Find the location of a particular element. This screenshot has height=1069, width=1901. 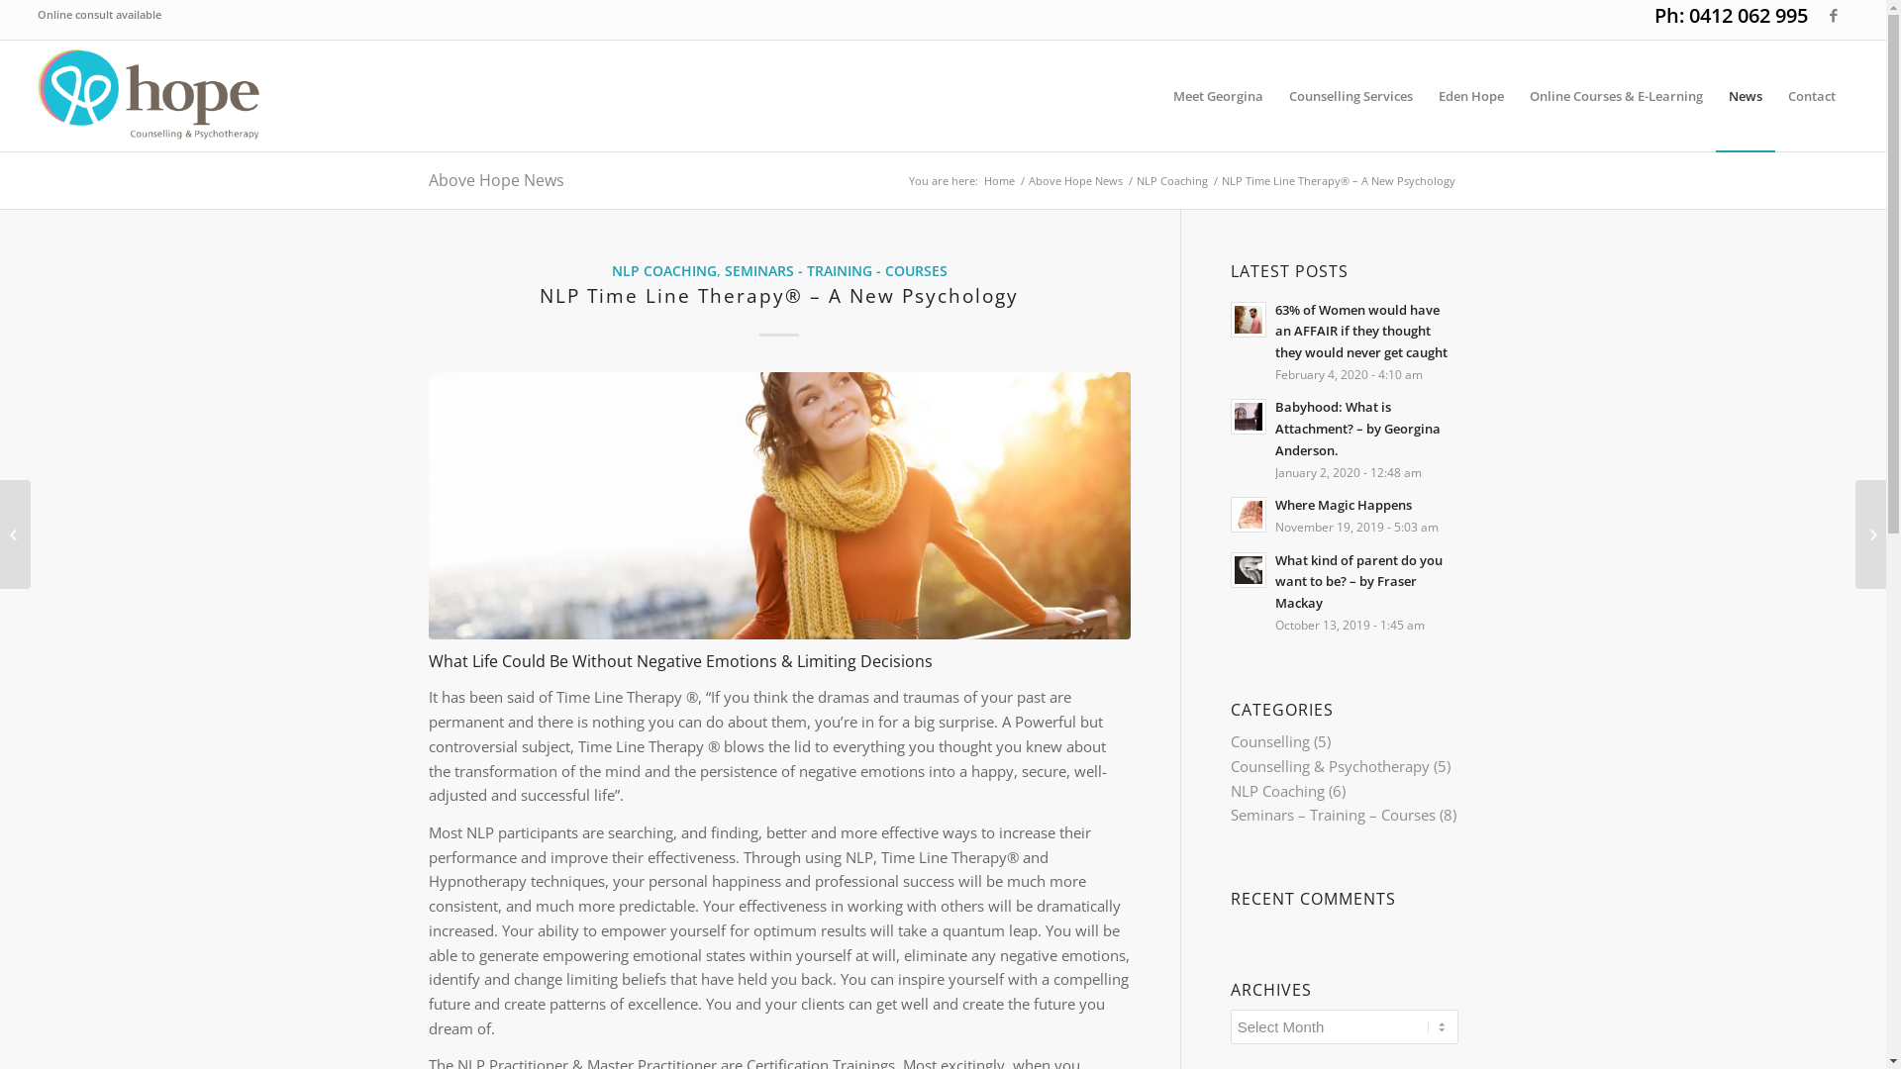

News is located at coordinates (1746, 96).